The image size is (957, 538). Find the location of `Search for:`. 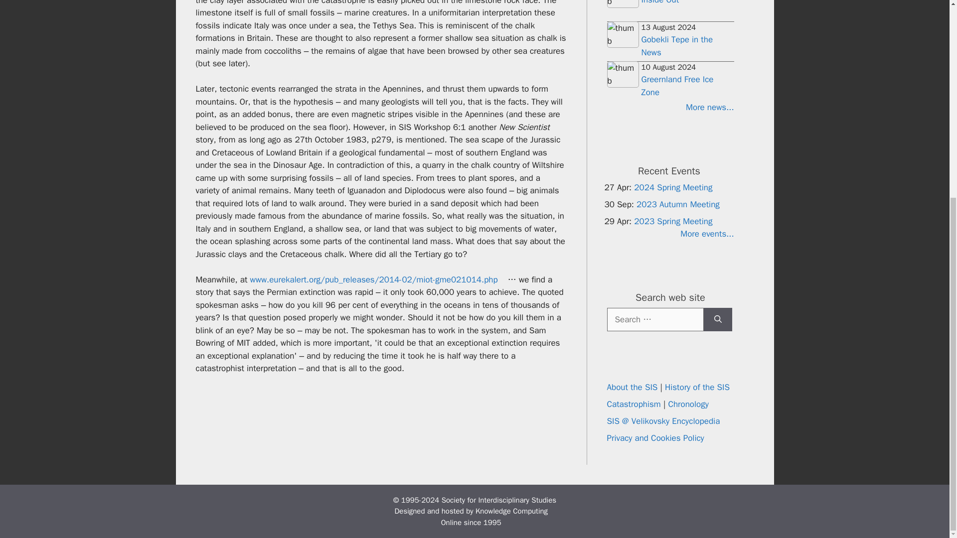

Search for: is located at coordinates (655, 320).